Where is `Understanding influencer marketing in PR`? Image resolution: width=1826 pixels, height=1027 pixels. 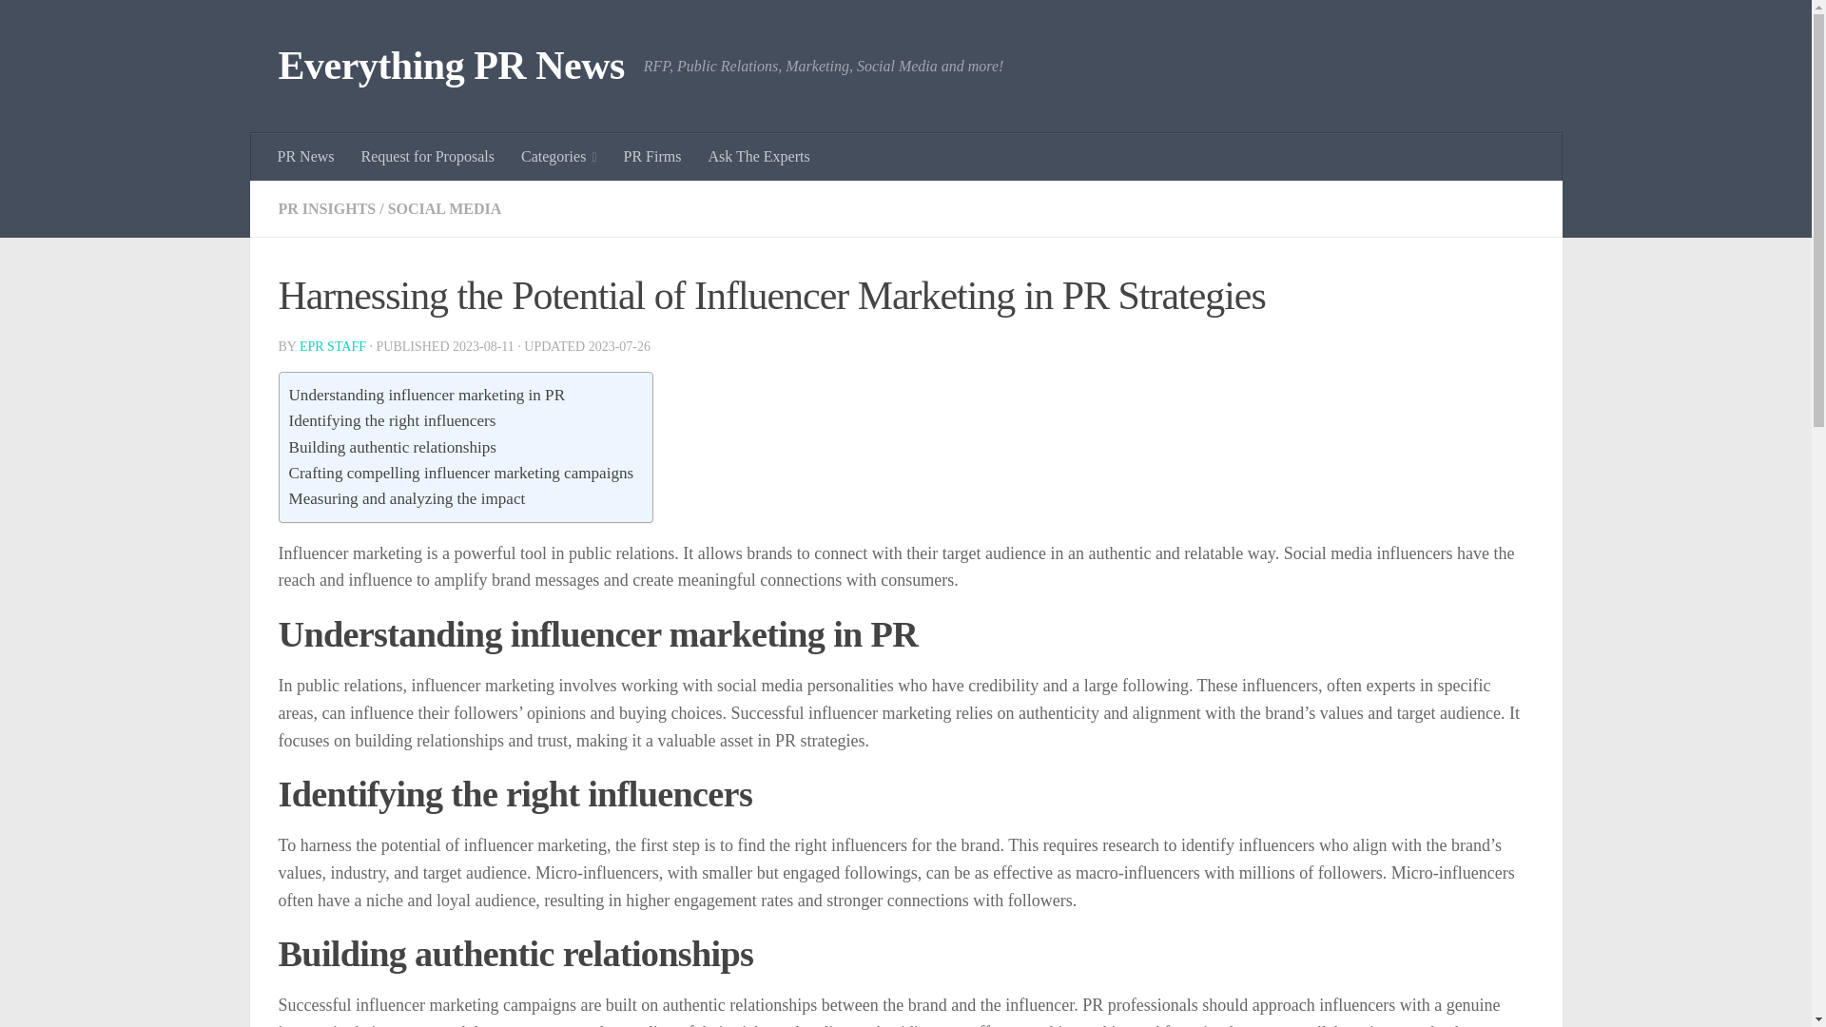 Understanding influencer marketing in PR is located at coordinates (427, 394).